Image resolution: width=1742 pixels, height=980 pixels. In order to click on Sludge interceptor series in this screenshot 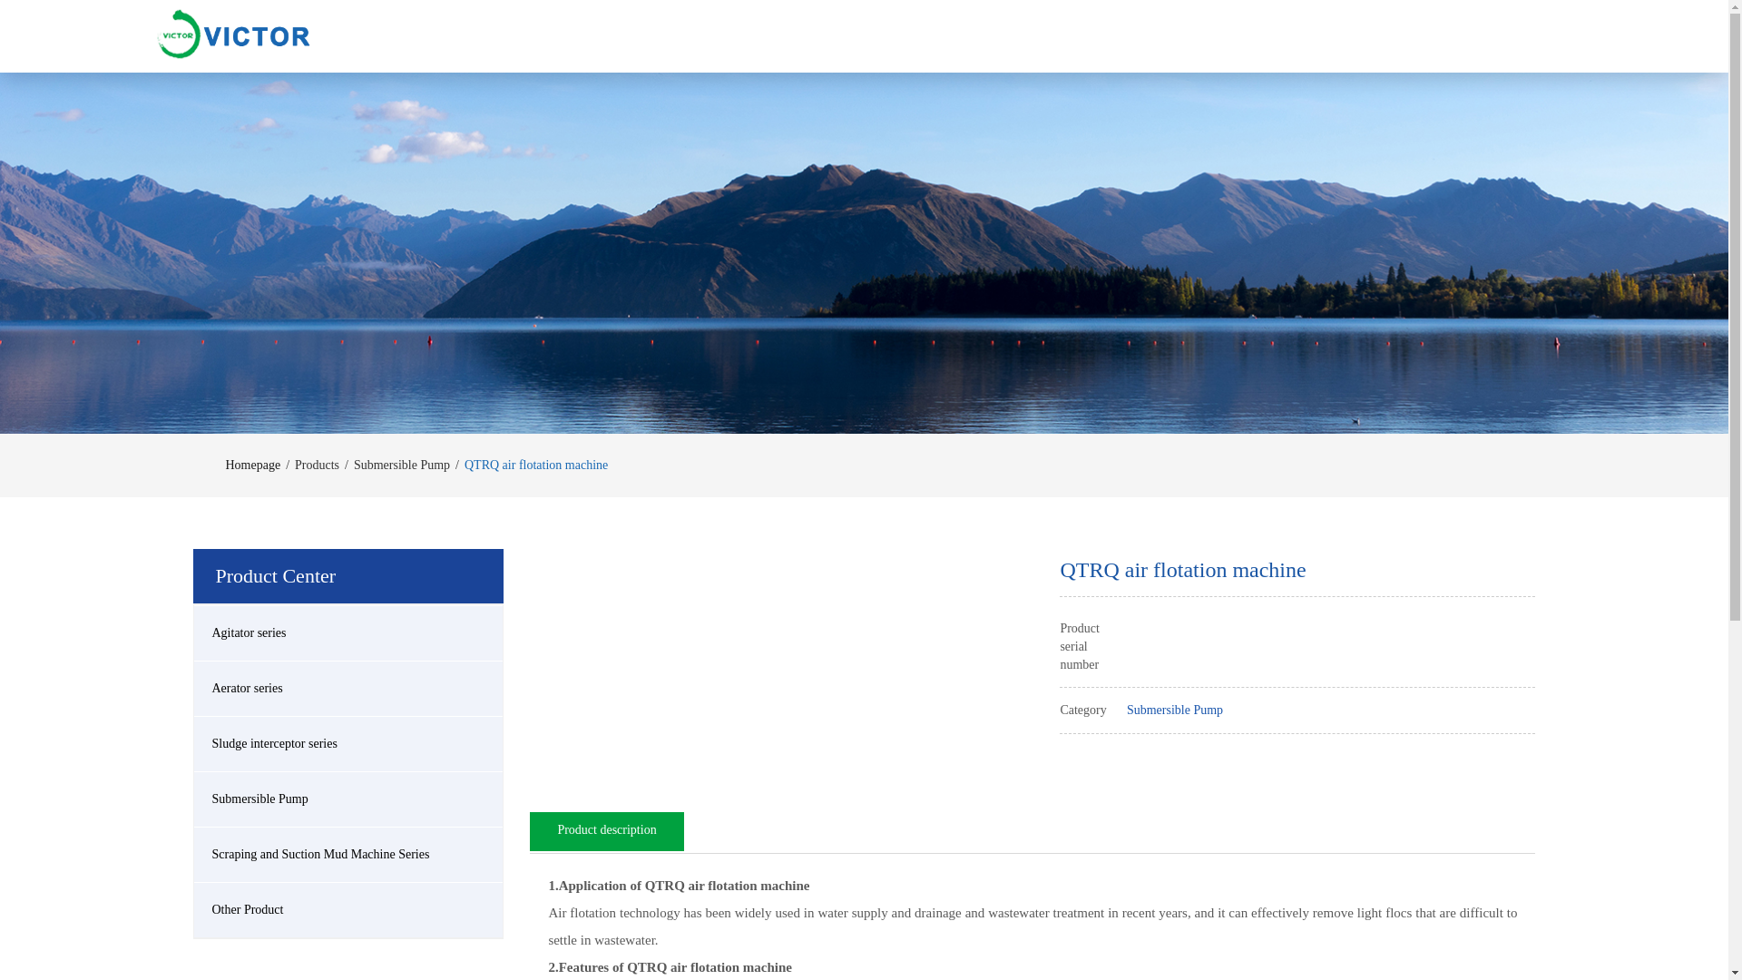, I will do `click(348, 743)`.